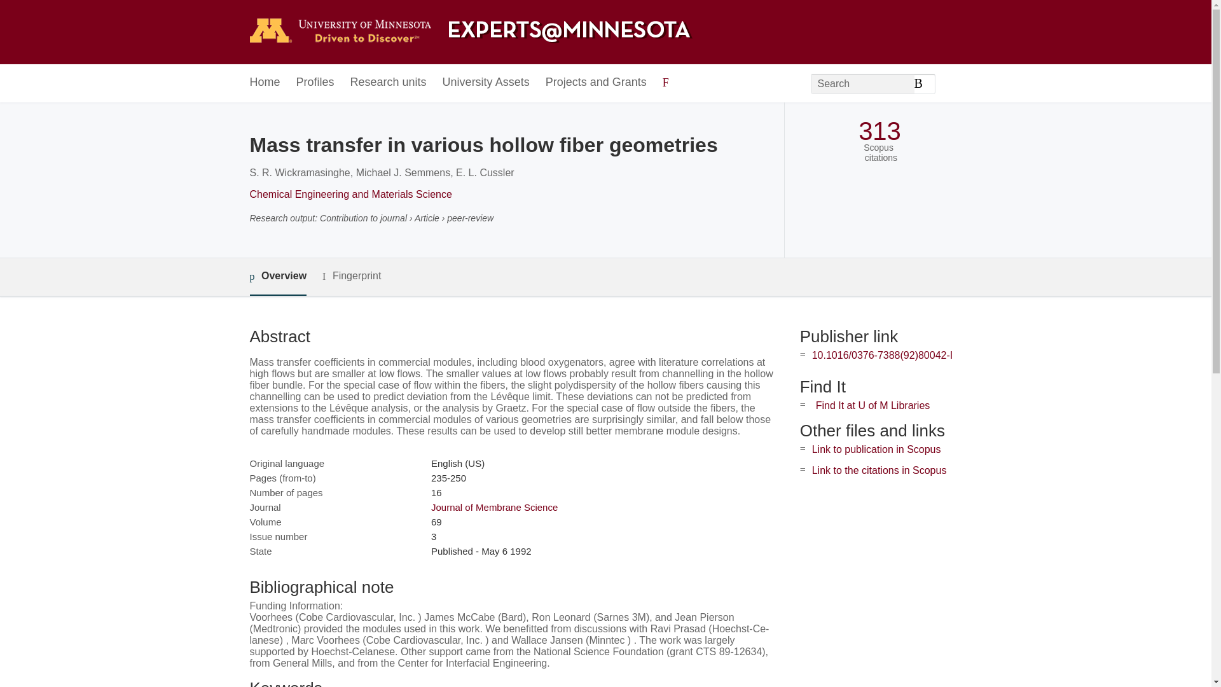 Image resolution: width=1221 pixels, height=687 pixels. What do you see at coordinates (879, 131) in the screenshot?
I see `313` at bounding box center [879, 131].